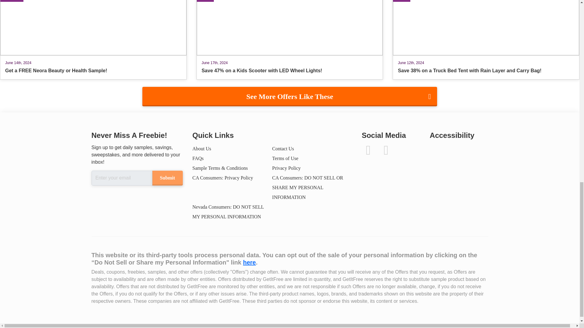 The width and height of the screenshot is (584, 328). Describe the element at coordinates (198, 159) in the screenshot. I see `FAQs` at that location.